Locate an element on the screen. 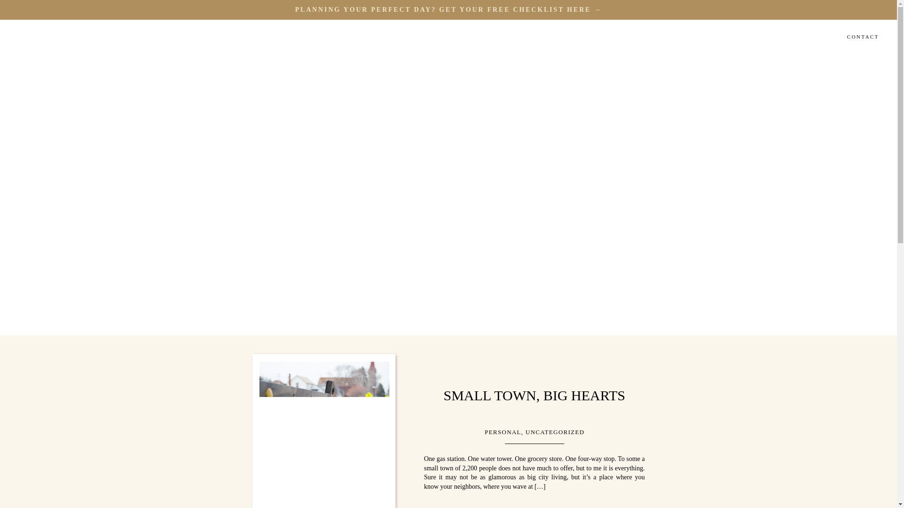  SHOP is located at coordinates (777, 38).